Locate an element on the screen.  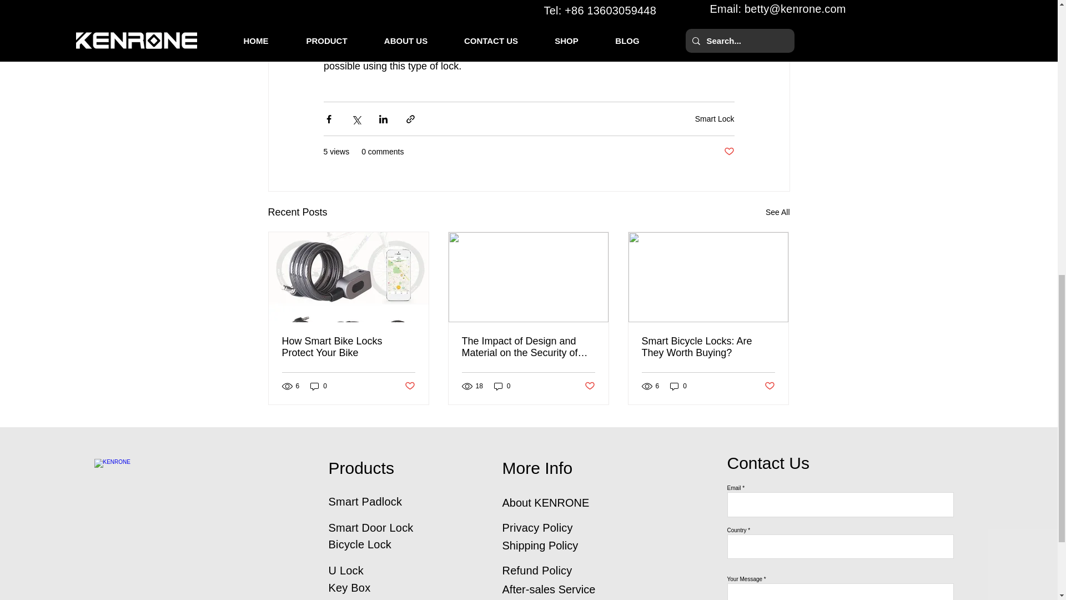
0 is located at coordinates (319, 386).